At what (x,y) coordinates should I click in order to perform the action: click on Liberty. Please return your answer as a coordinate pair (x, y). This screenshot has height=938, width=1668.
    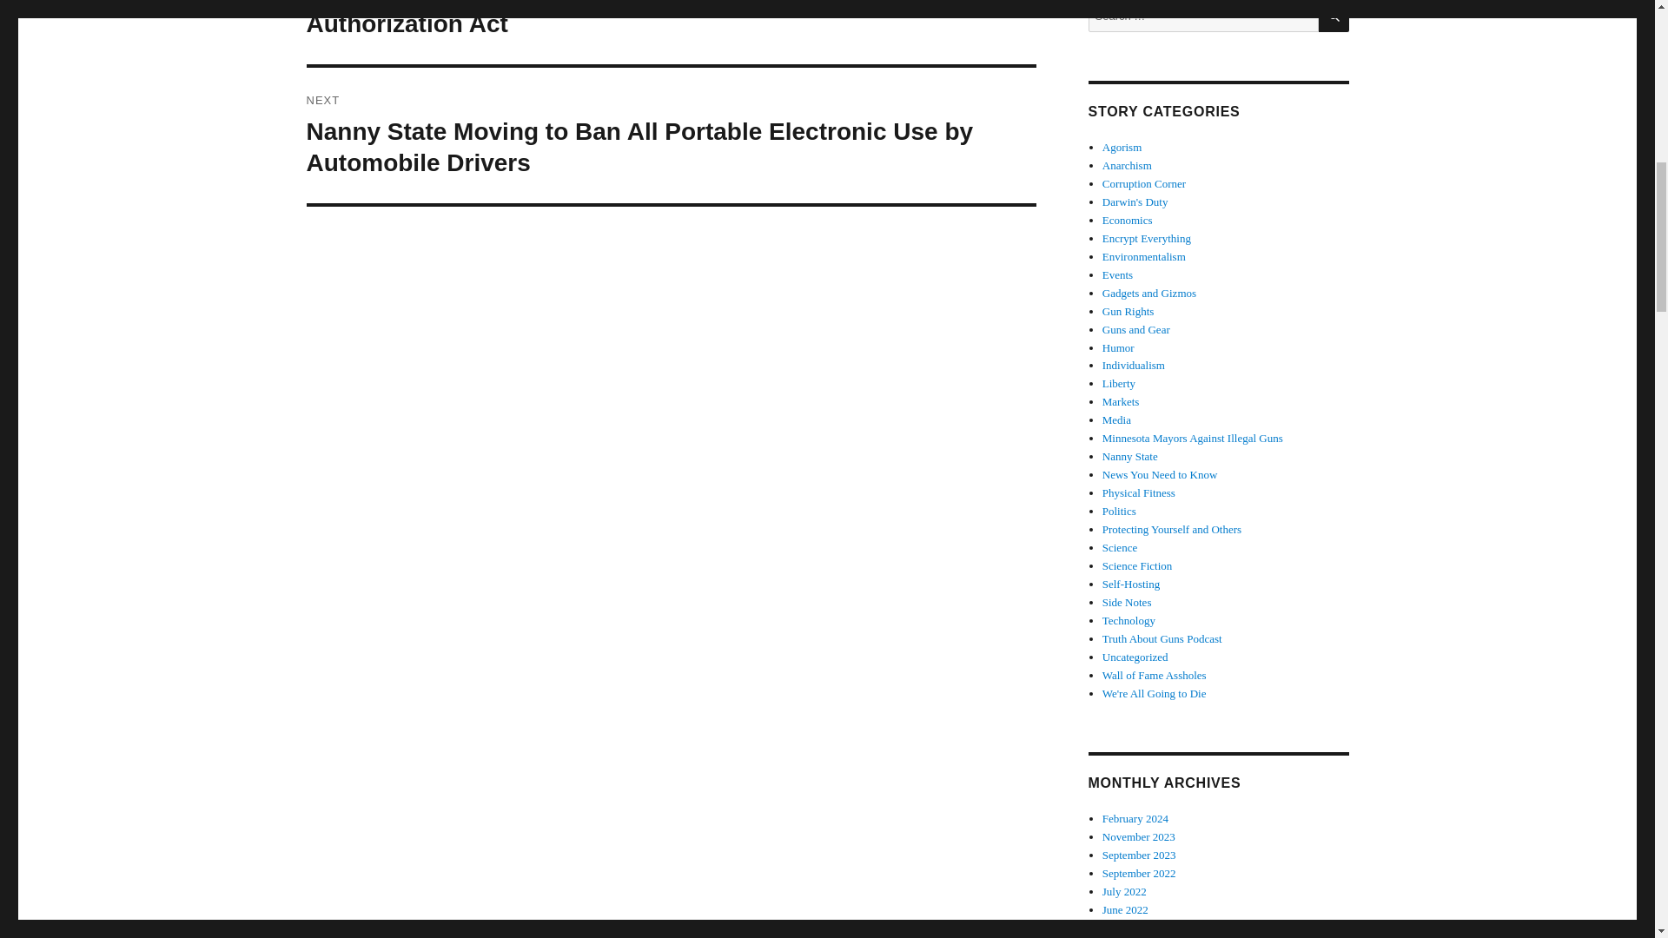
    Looking at the image, I should click on (1119, 384).